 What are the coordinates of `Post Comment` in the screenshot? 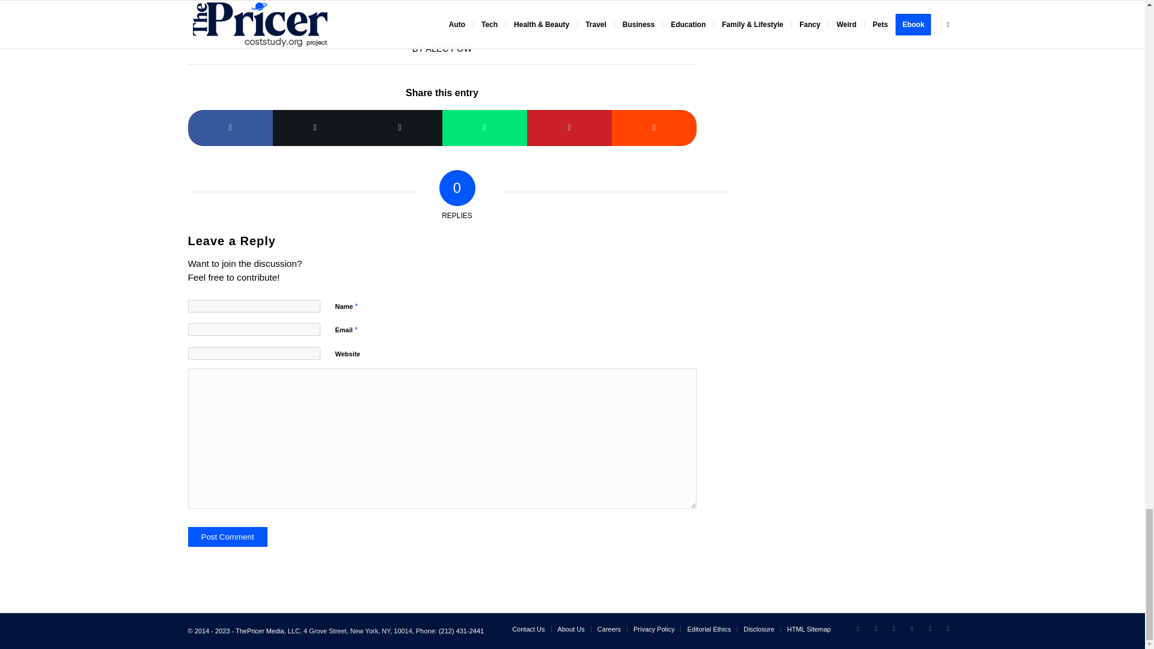 It's located at (227, 537).